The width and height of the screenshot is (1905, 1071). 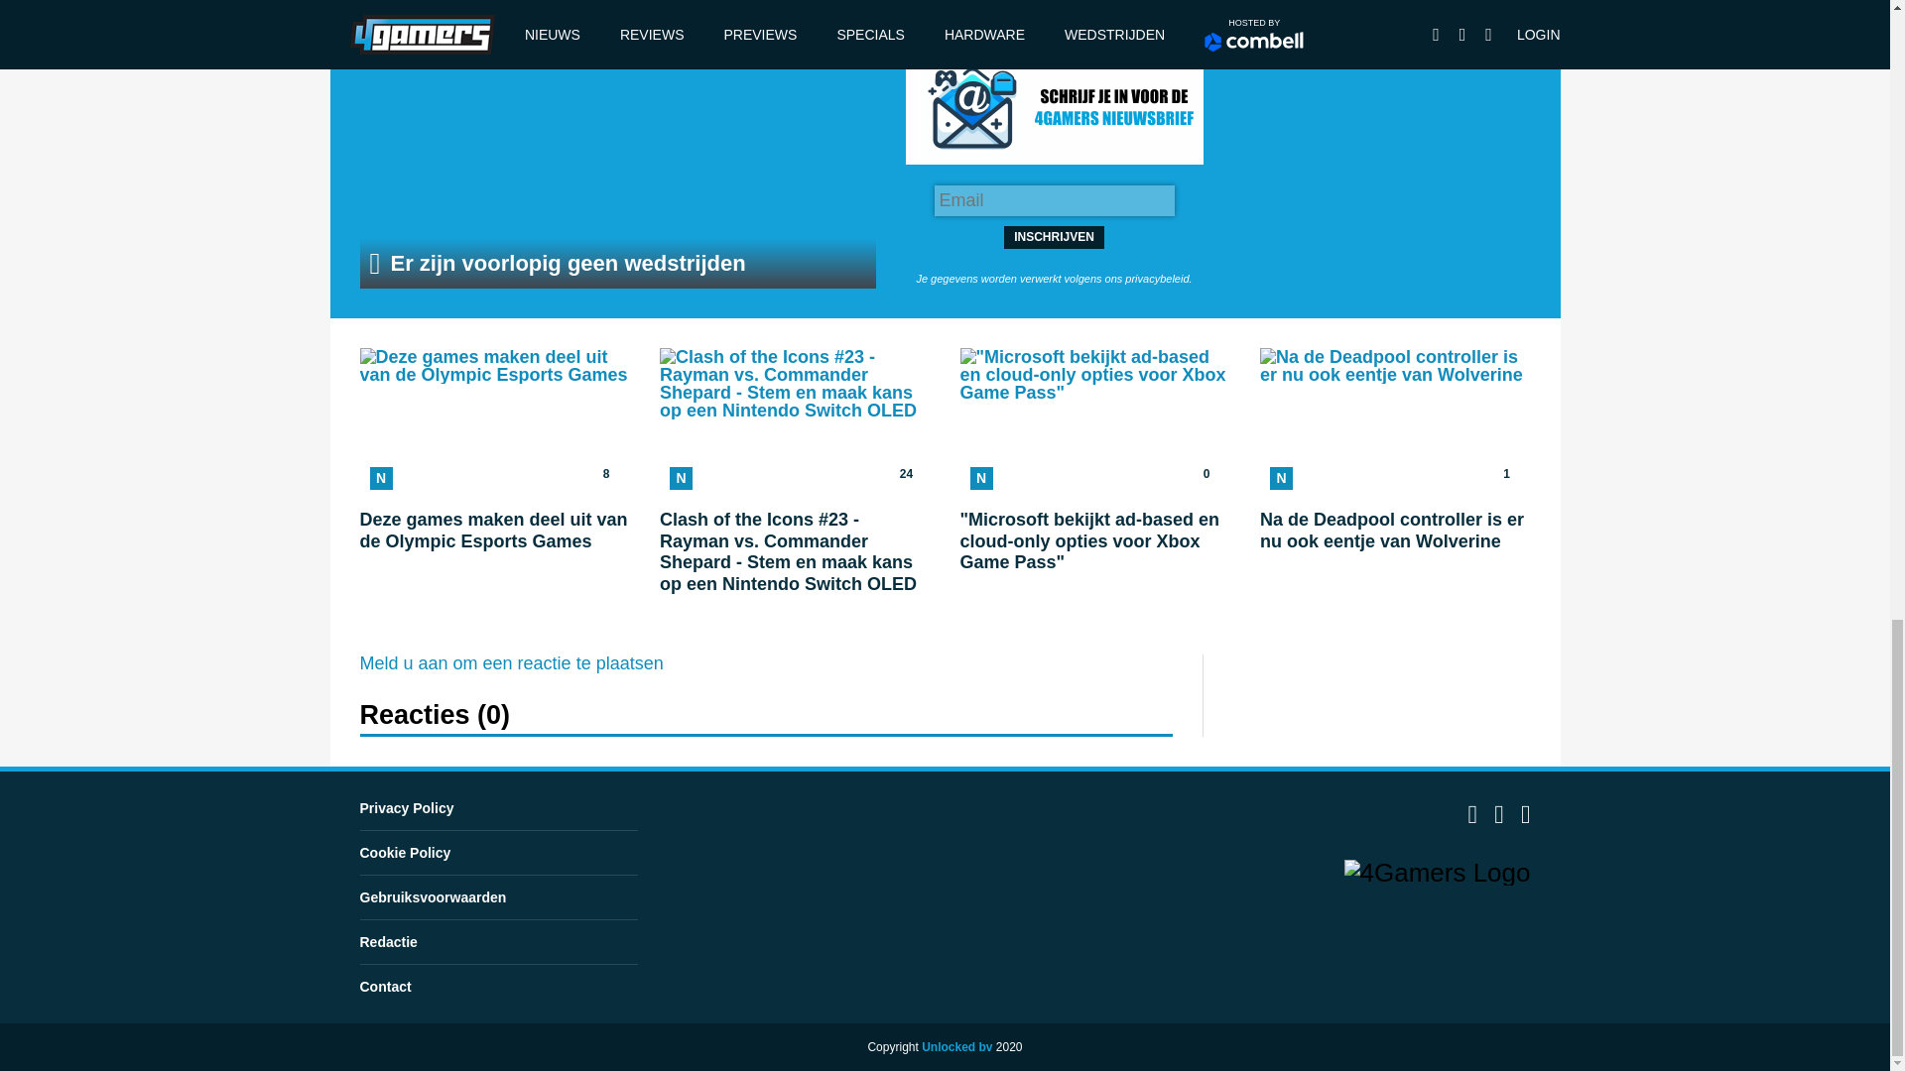 What do you see at coordinates (494, 472) in the screenshot?
I see `Meld u aan om een reactie te plaatsen` at bounding box center [494, 472].